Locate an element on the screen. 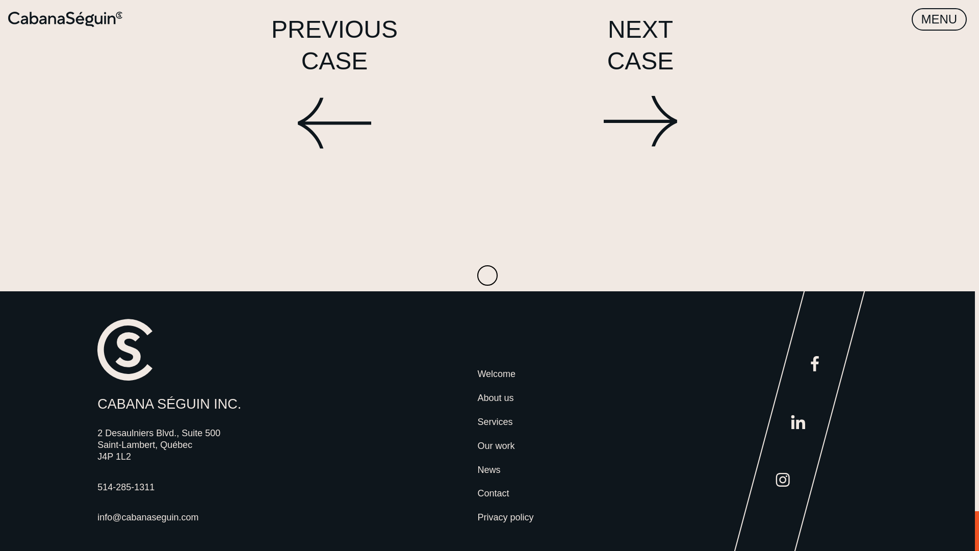 The image size is (979, 551). Privacy policy is located at coordinates (505, 398).